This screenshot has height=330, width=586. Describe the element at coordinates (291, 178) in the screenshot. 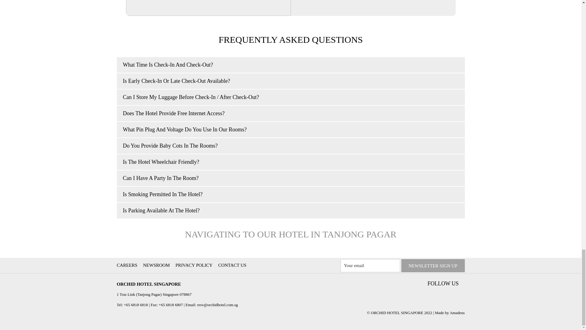

I see `Can I Have A Party In The Room?` at that location.